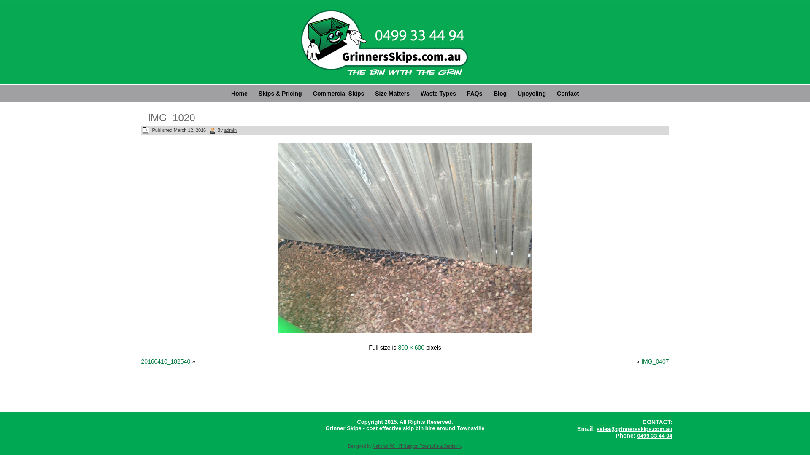 The image size is (810, 455). I want to click on 20160410_182540, so click(165, 361).